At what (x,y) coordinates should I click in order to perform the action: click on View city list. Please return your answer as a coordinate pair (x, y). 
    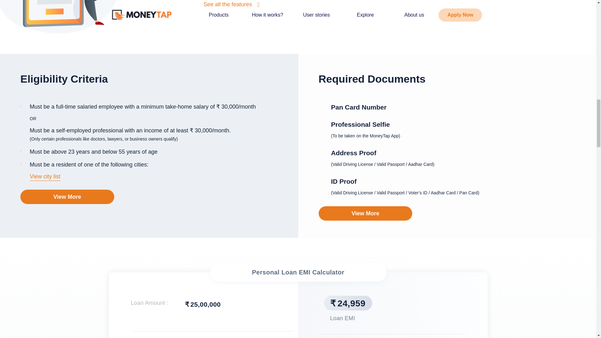
    Looking at the image, I should click on (45, 175).